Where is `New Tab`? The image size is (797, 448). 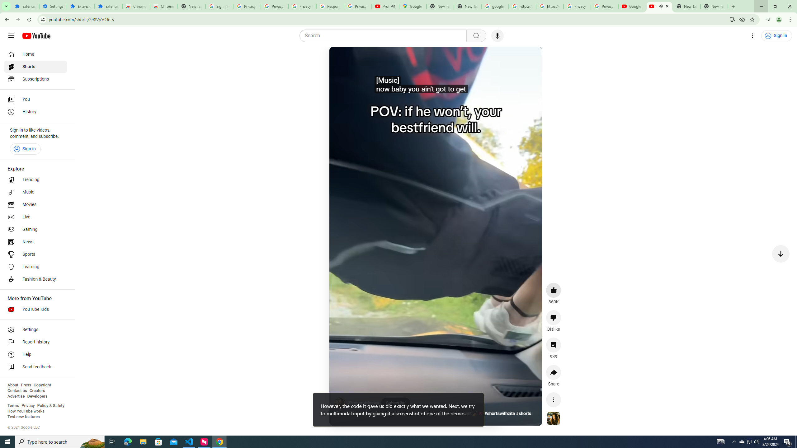 New Tab is located at coordinates (714, 6).